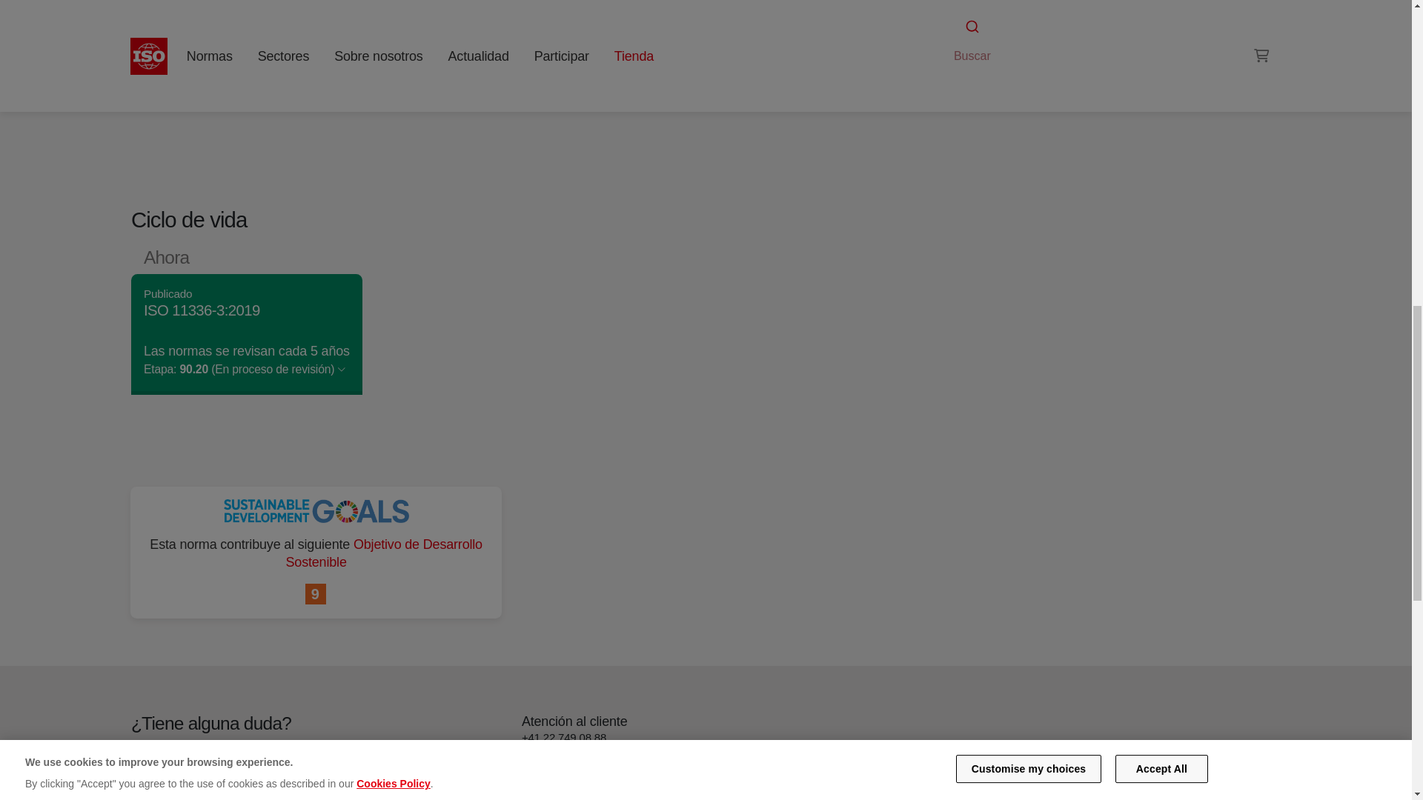  Describe the element at coordinates (1061, 40) in the screenshot. I see `Ships and marine technology - Large yachts` at that location.